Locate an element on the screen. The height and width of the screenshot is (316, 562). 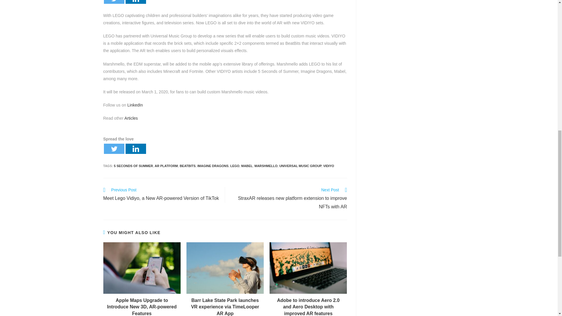
LinkedIn is located at coordinates (135, 105).